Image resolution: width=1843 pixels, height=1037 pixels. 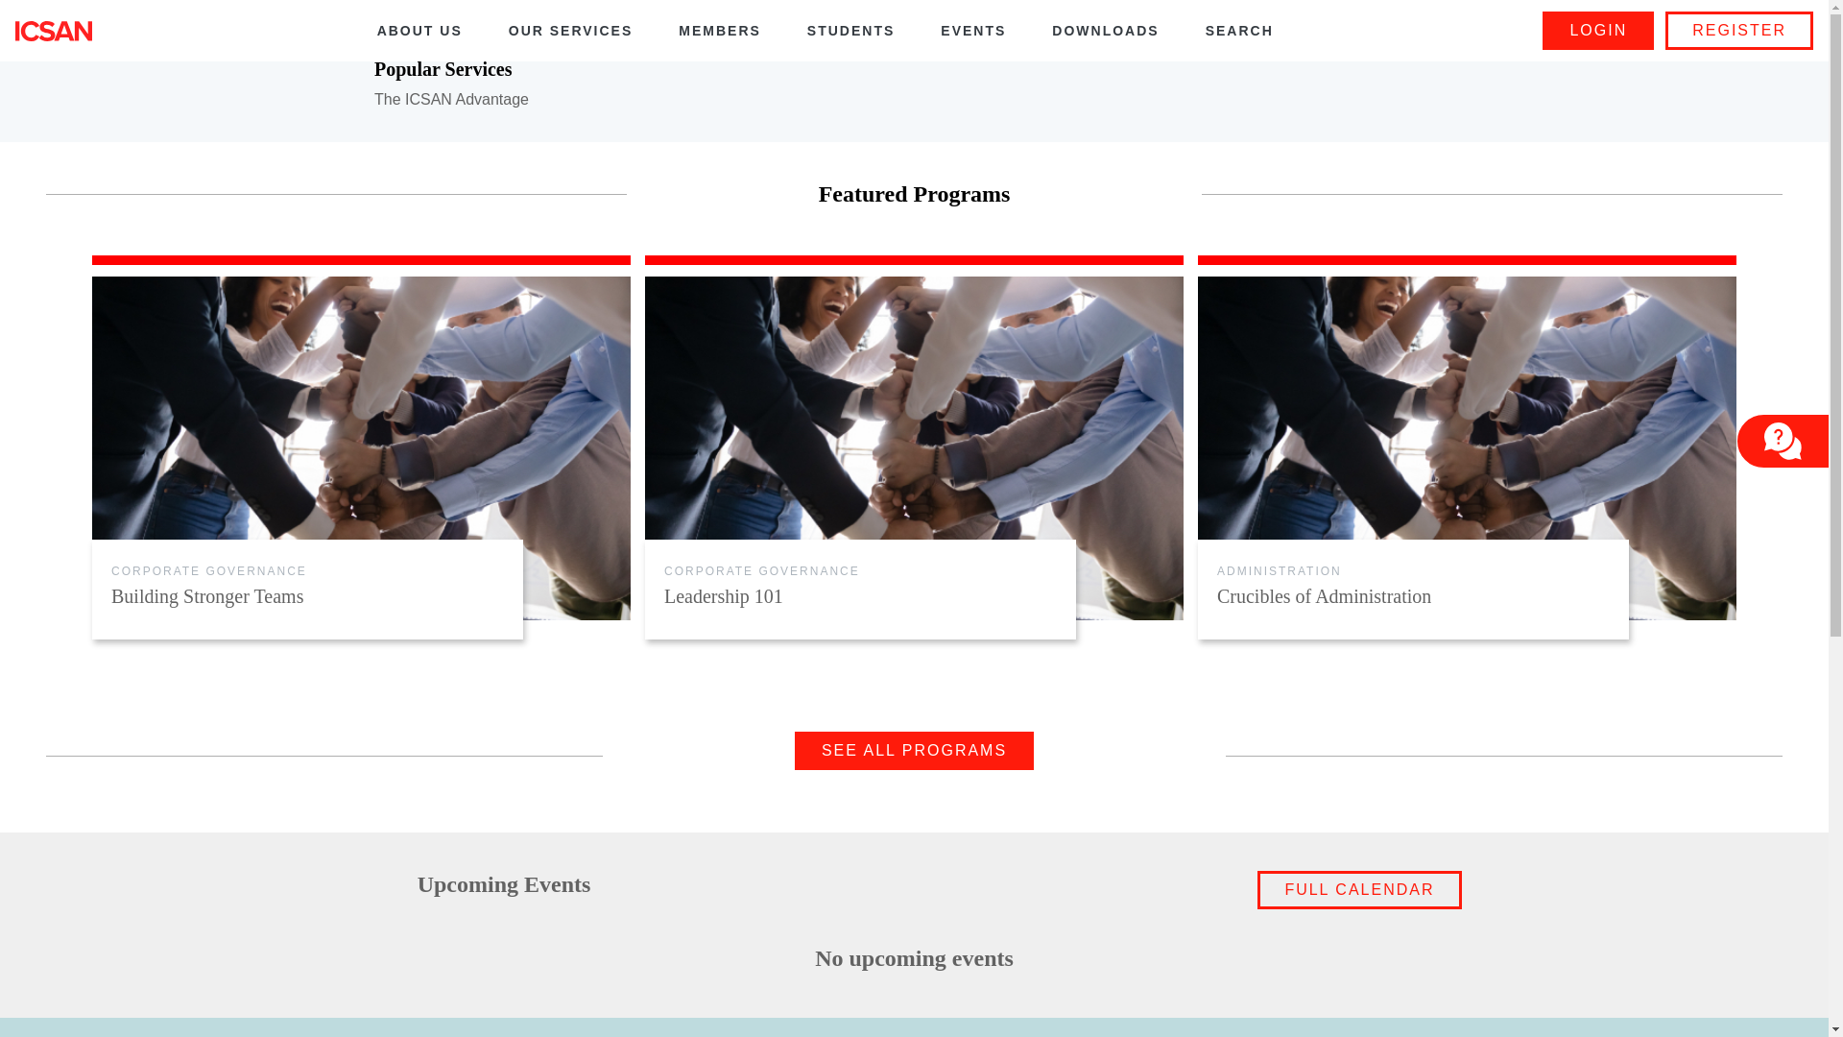 I want to click on FULL CALENDAR, so click(x=1359, y=890).